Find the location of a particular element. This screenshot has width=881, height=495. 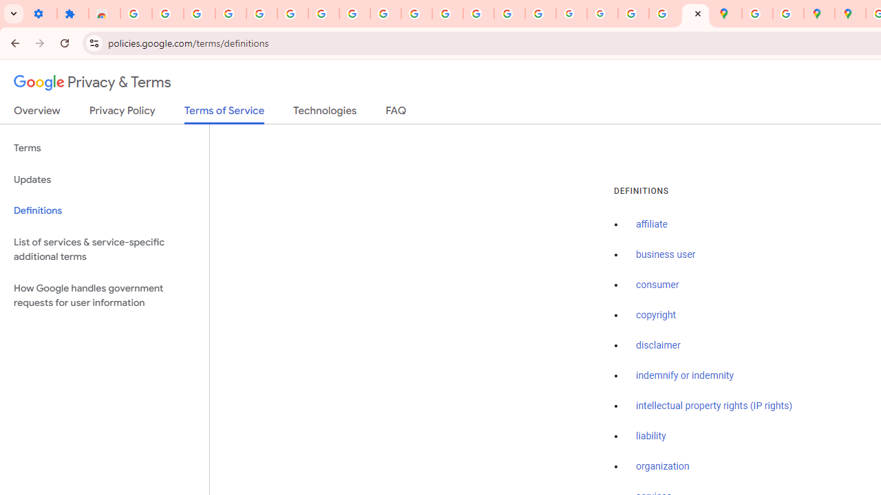

Google Maps is located at coordinates (726, 14).